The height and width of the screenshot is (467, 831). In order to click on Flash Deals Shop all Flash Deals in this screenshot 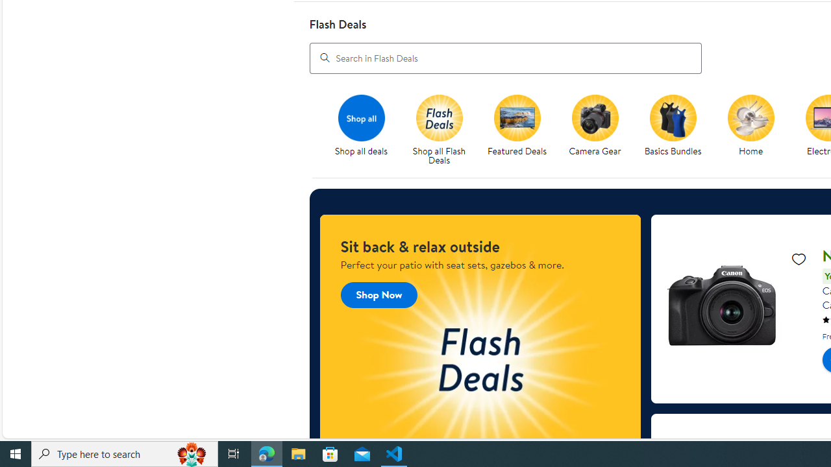, I will do `click(439, 130)`.